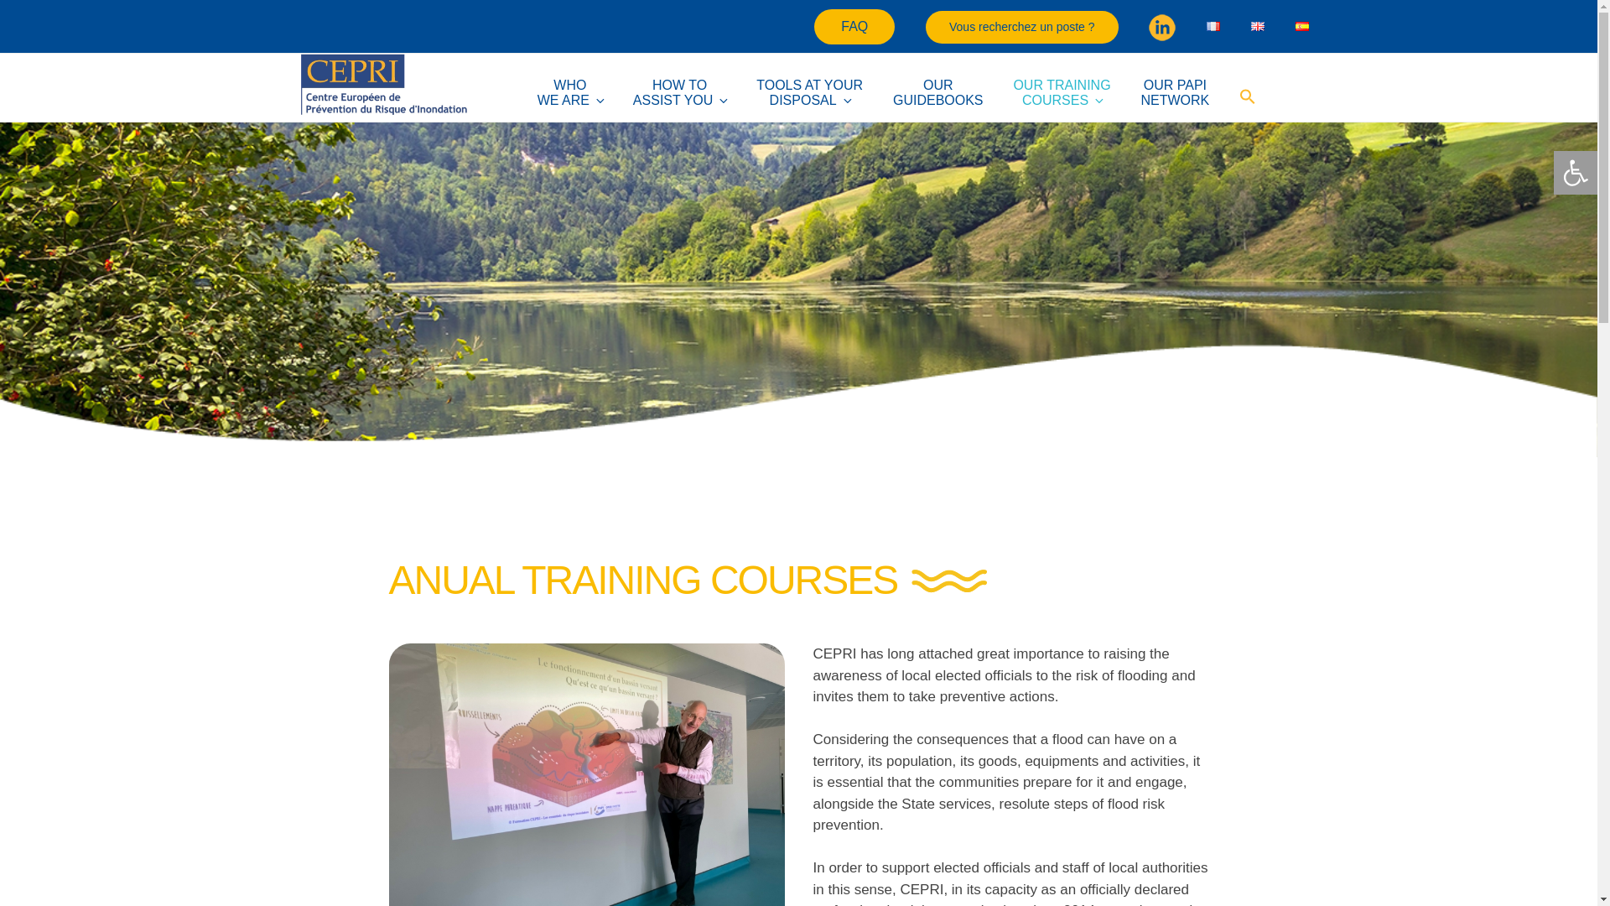 The image size is (1610, 906). I want to click on FAQ, so click(570, 92).